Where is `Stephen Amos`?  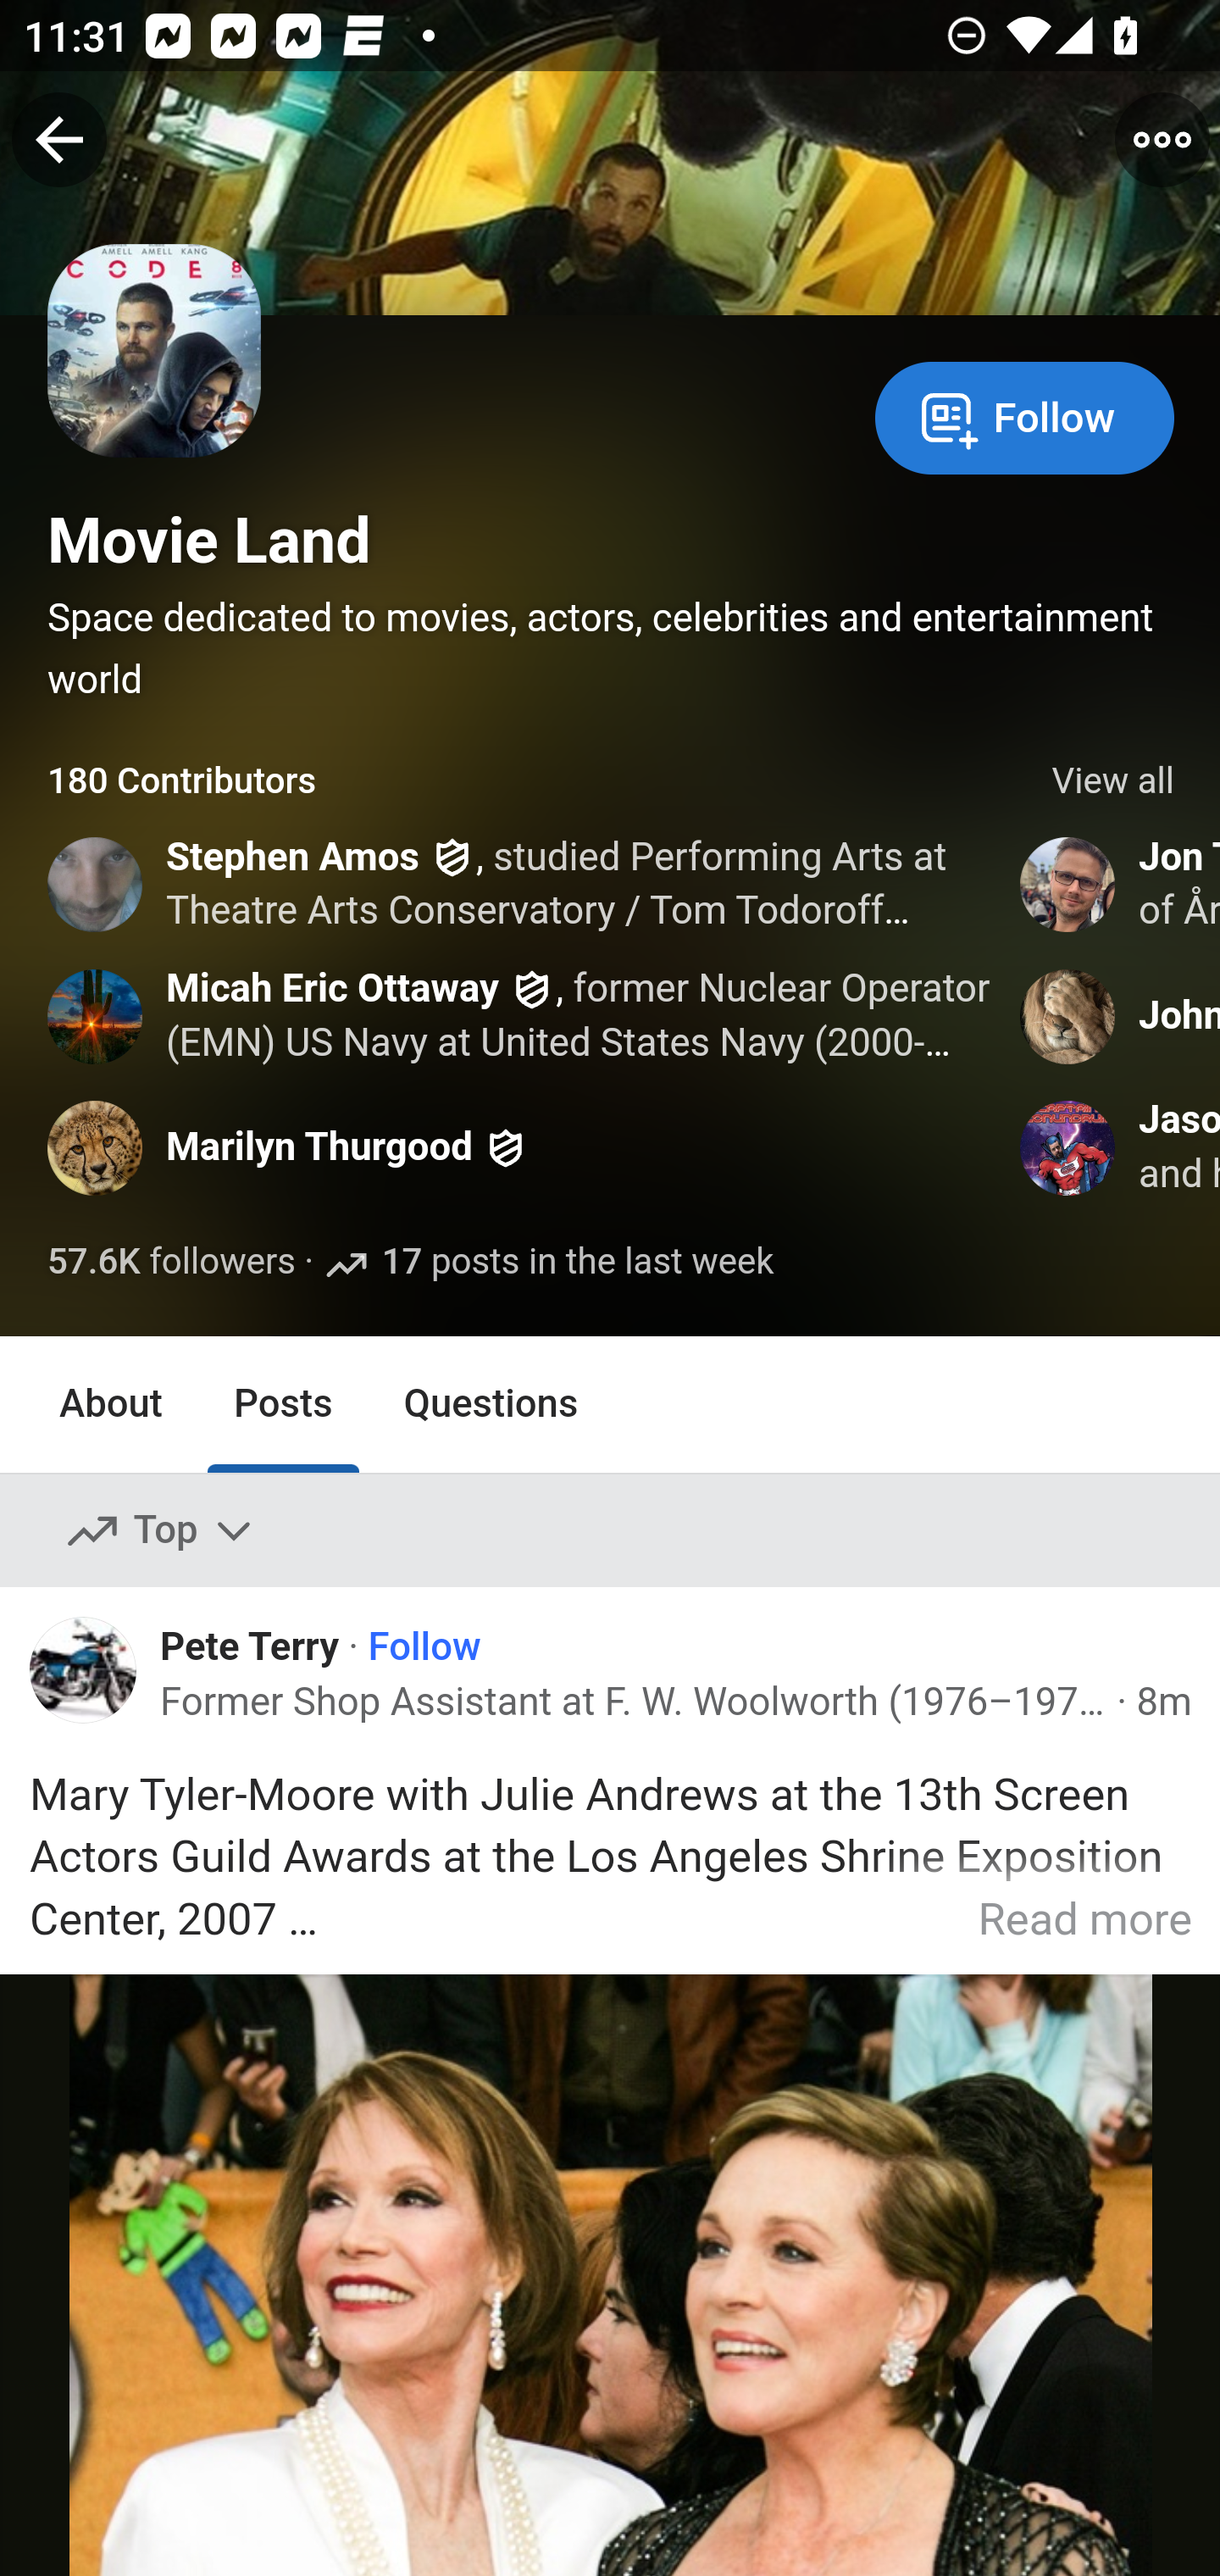 Stephen Amos is located at coordinates (293, 858).